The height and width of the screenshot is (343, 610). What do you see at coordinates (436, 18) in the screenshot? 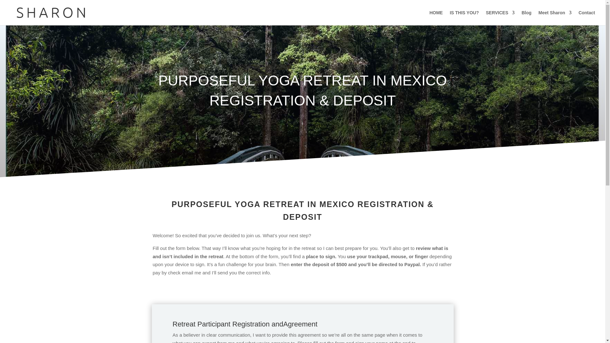
I see `HOME` at bounding box center [436, 18].